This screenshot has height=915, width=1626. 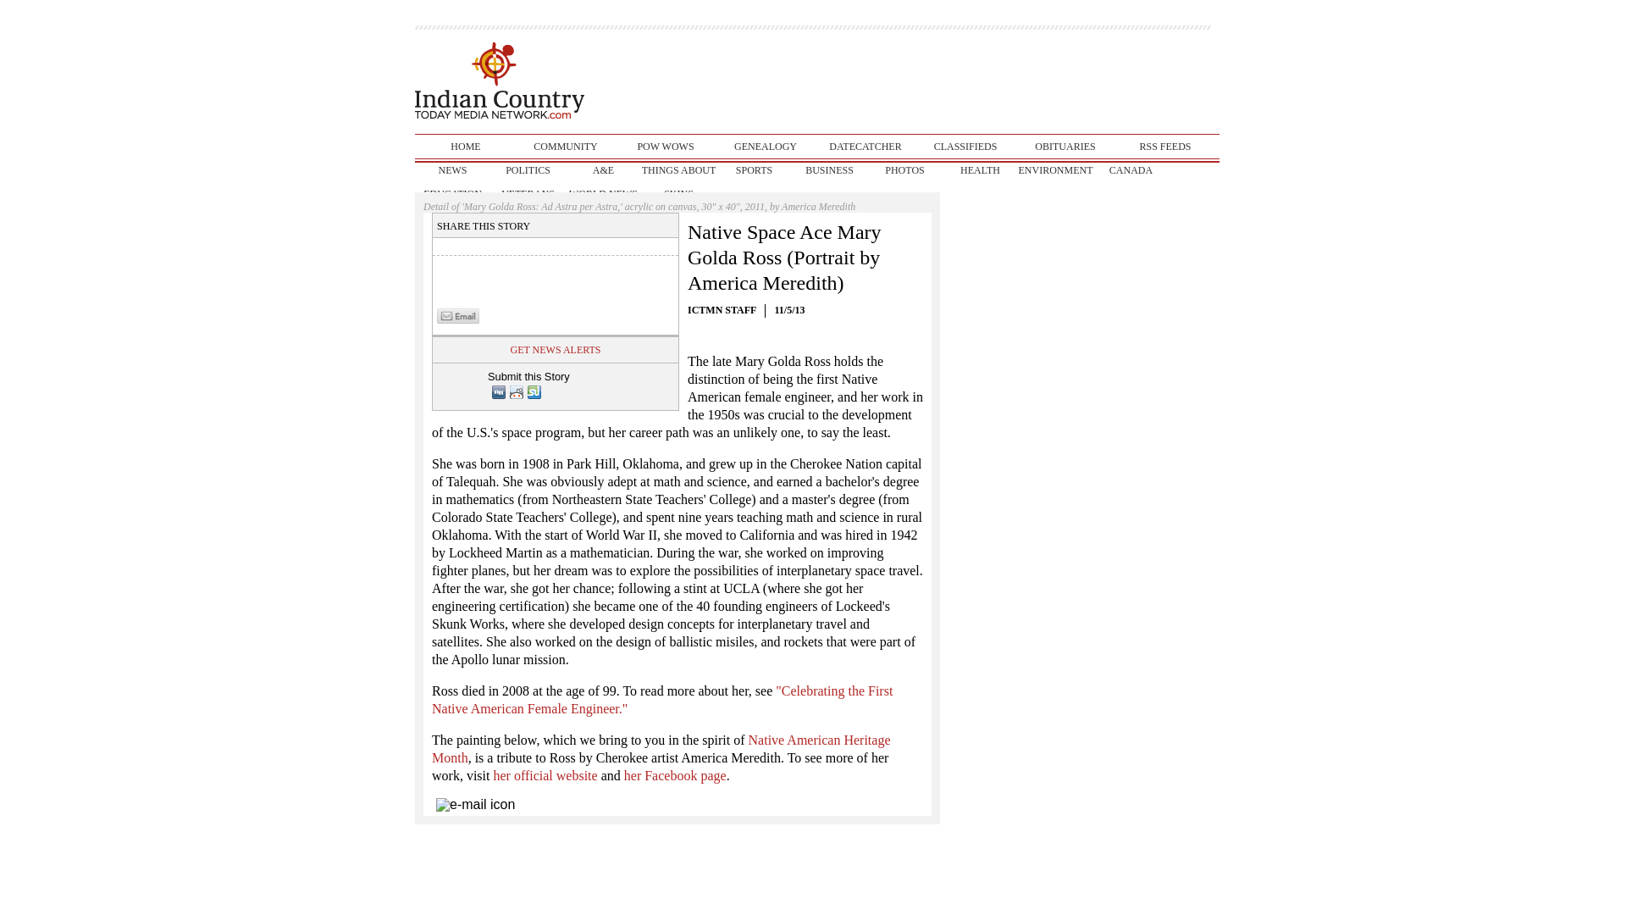 I want to click on GENEALOGY, so click(x=766, y=146).